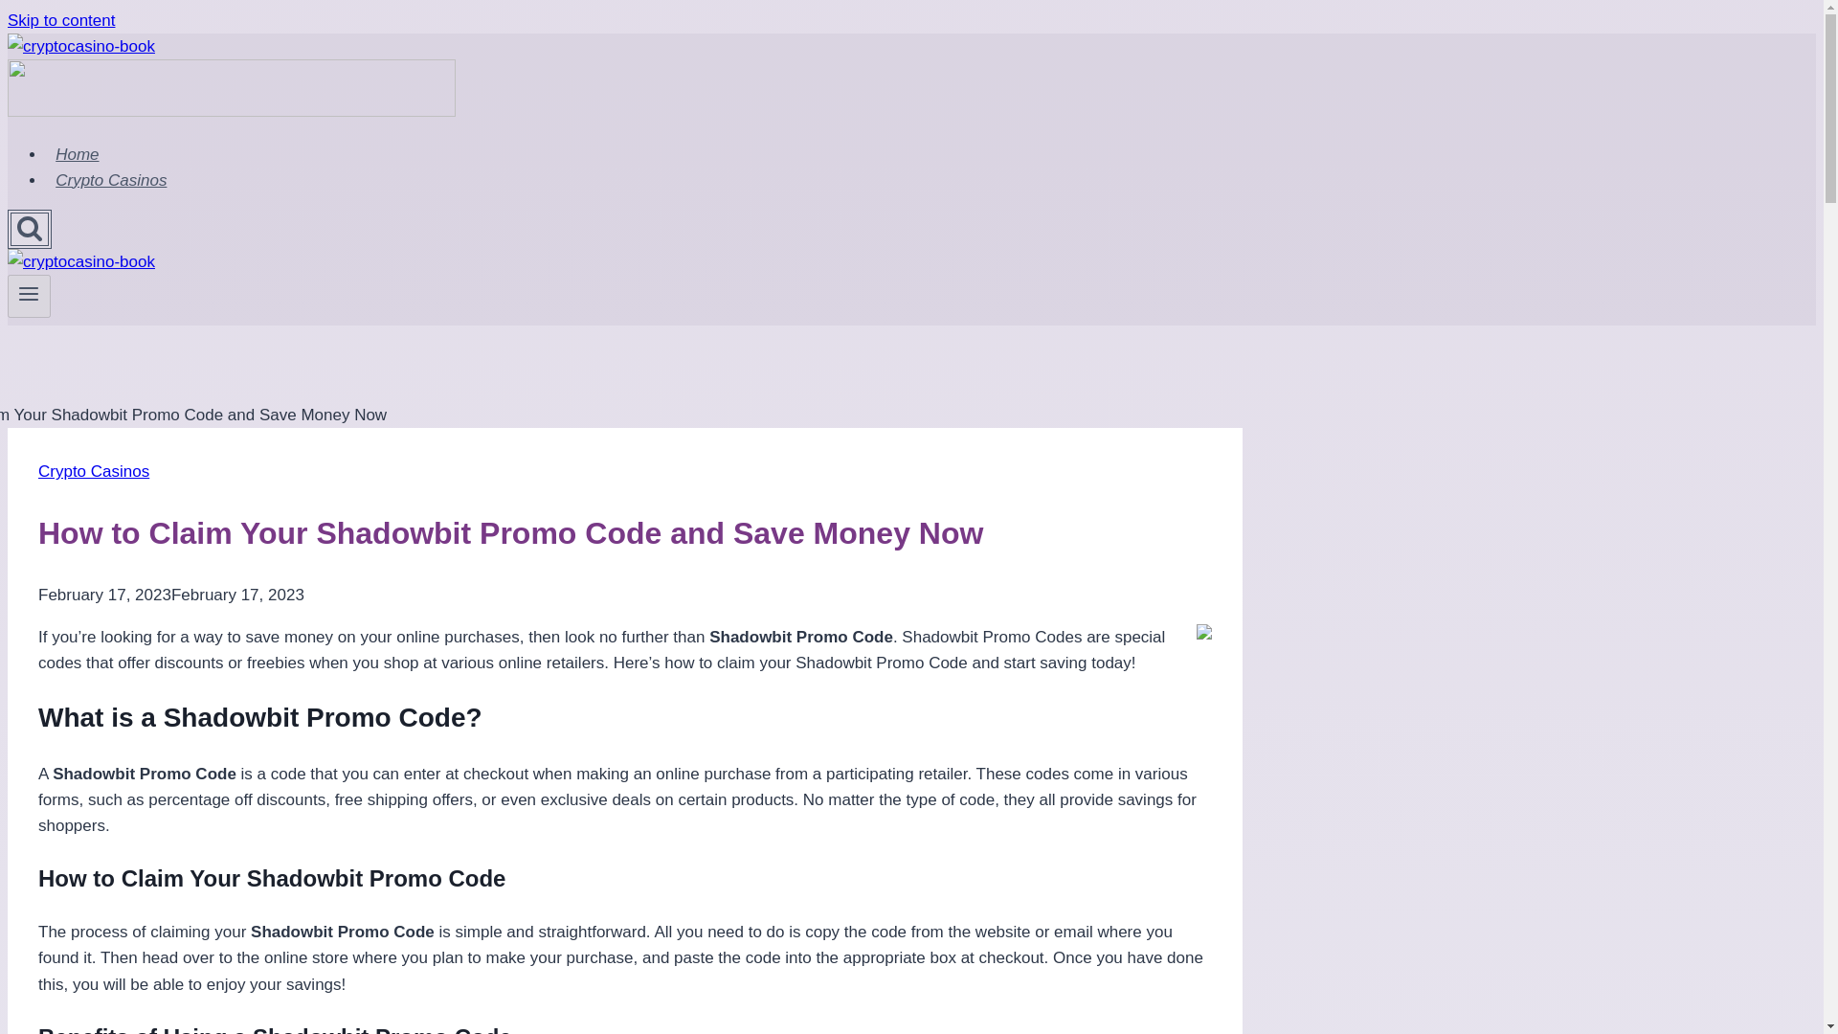  Describe the element at coordinates (29, 293) in the screenshot. I see `Toggle Menu` at that location.